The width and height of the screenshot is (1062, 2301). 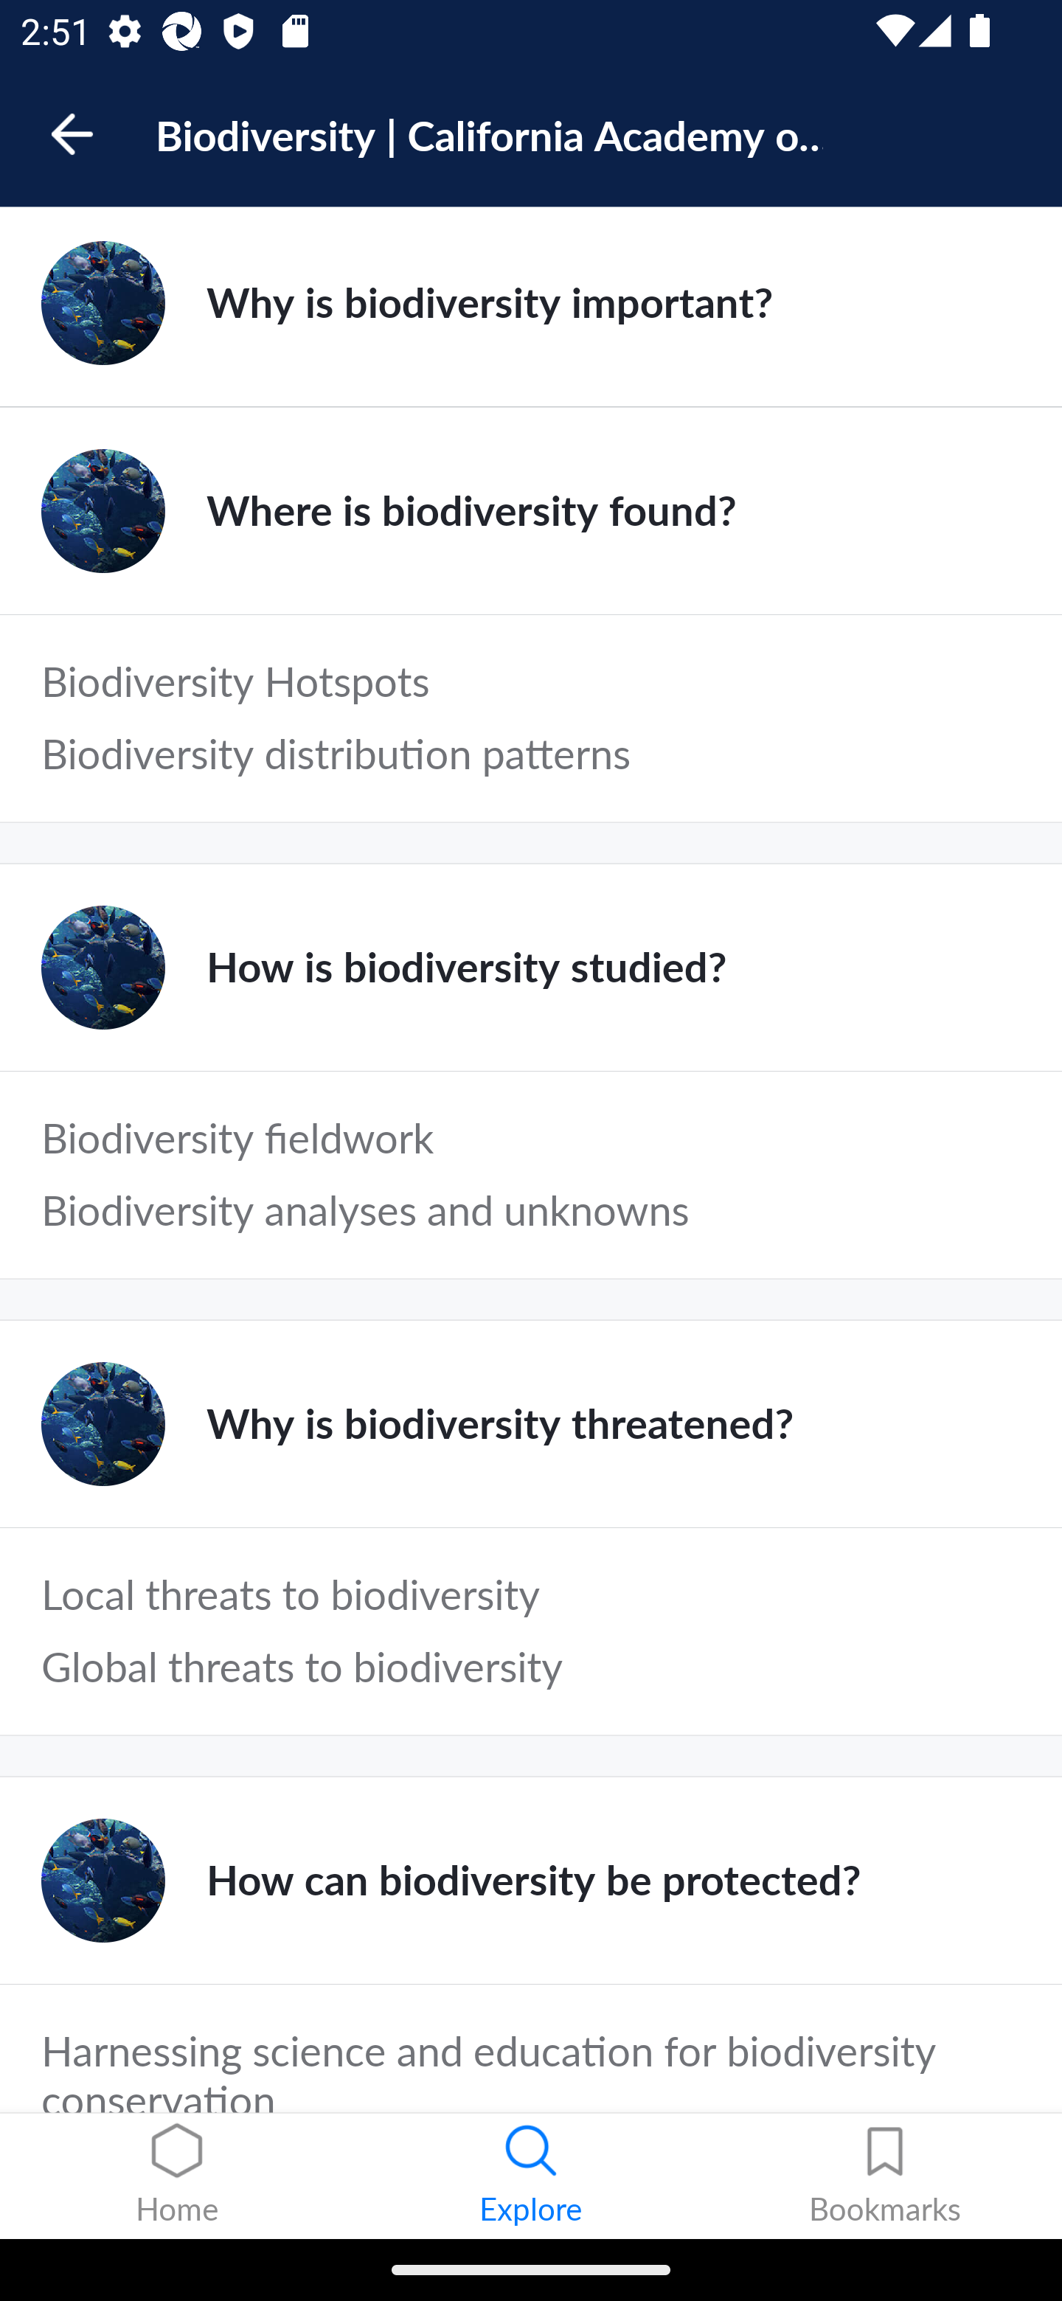 I want to click on Explore, so click(x=531, y=2176).